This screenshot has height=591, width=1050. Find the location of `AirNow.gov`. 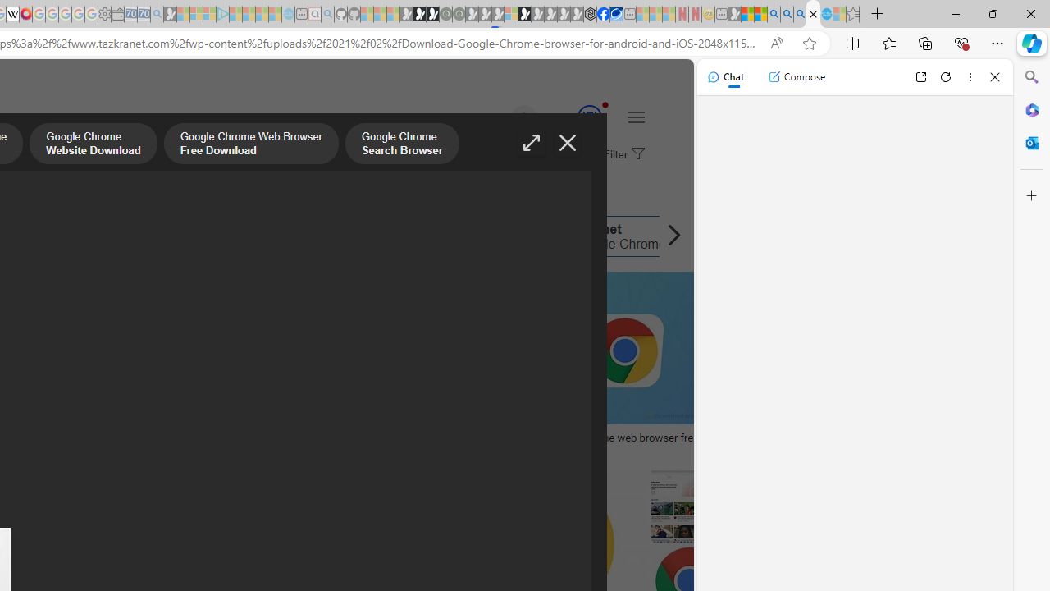

AirNow.gov is located at coordinates (616, 15).